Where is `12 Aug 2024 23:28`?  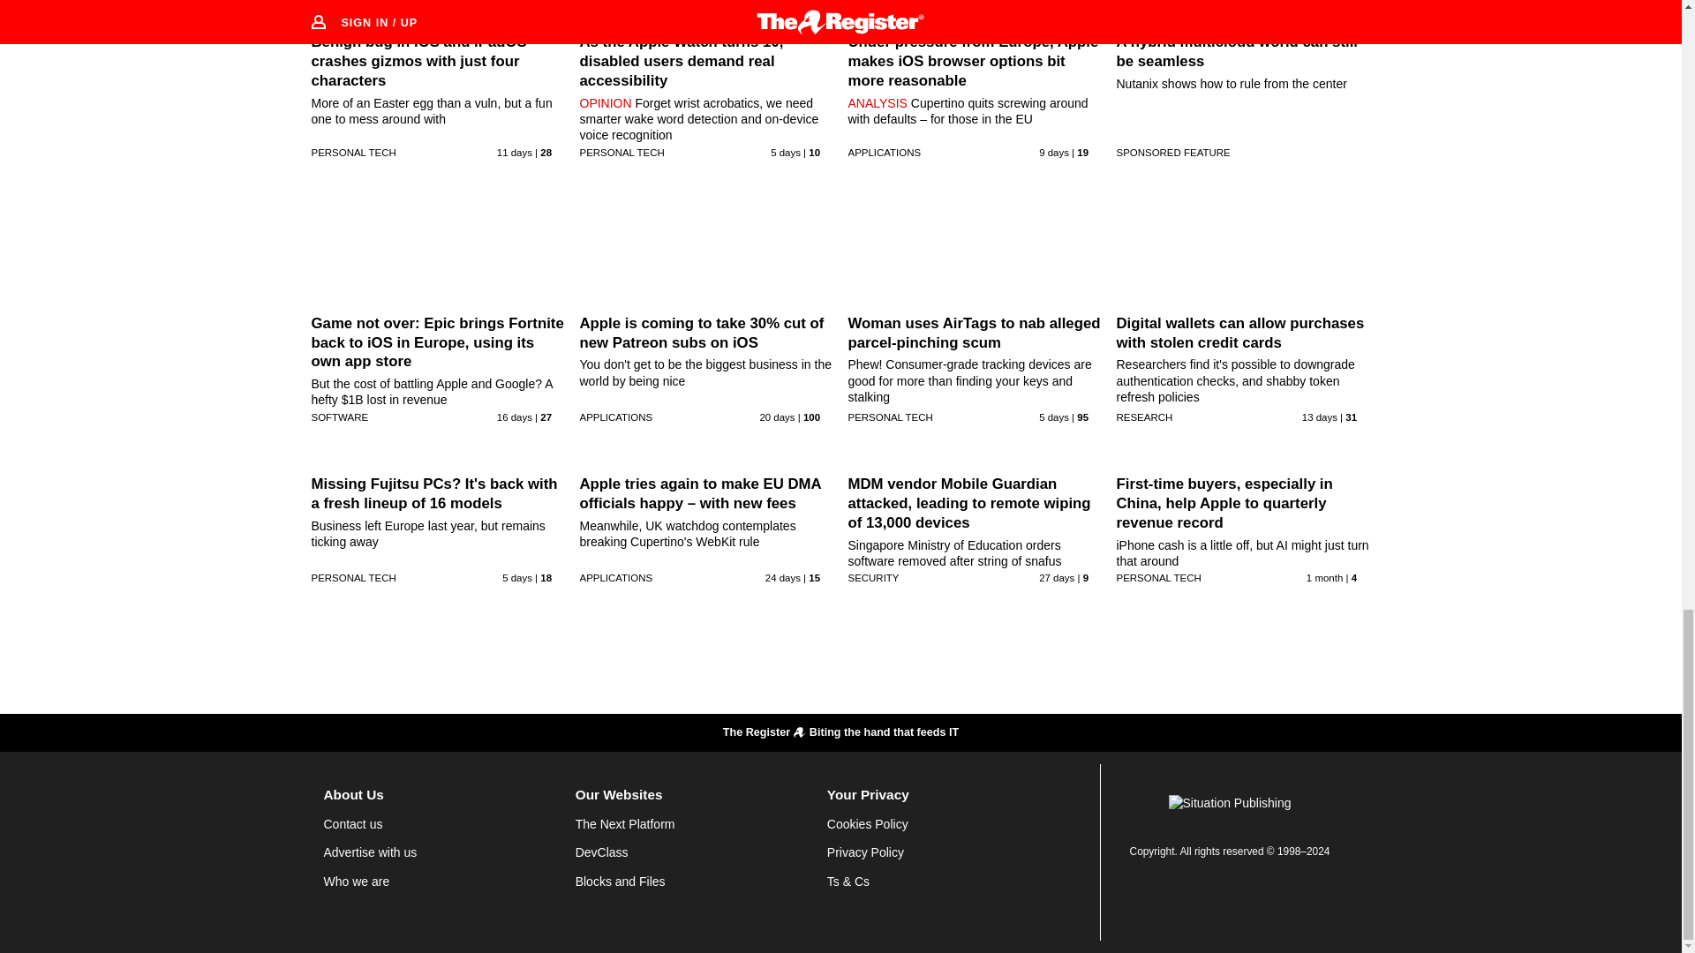 12 Aug 2024 23:28 is located at coordinates (777, 416).